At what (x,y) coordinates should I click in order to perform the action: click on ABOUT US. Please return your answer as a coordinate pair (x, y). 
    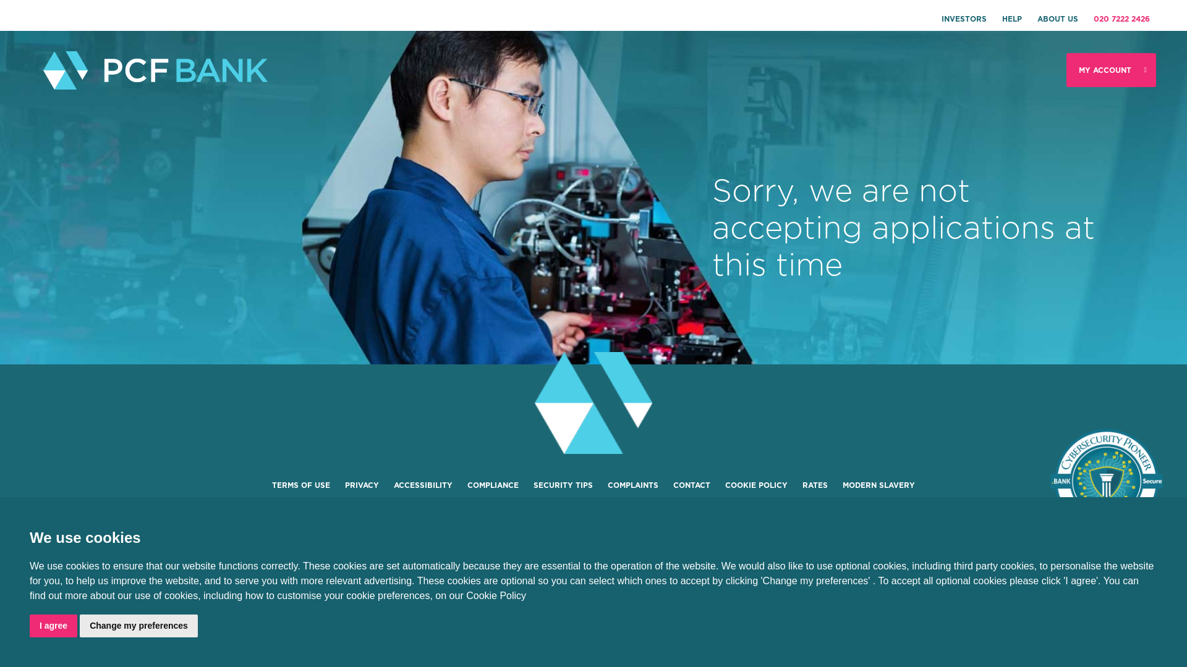
    Looking at the image, I should click on (1058, 20).